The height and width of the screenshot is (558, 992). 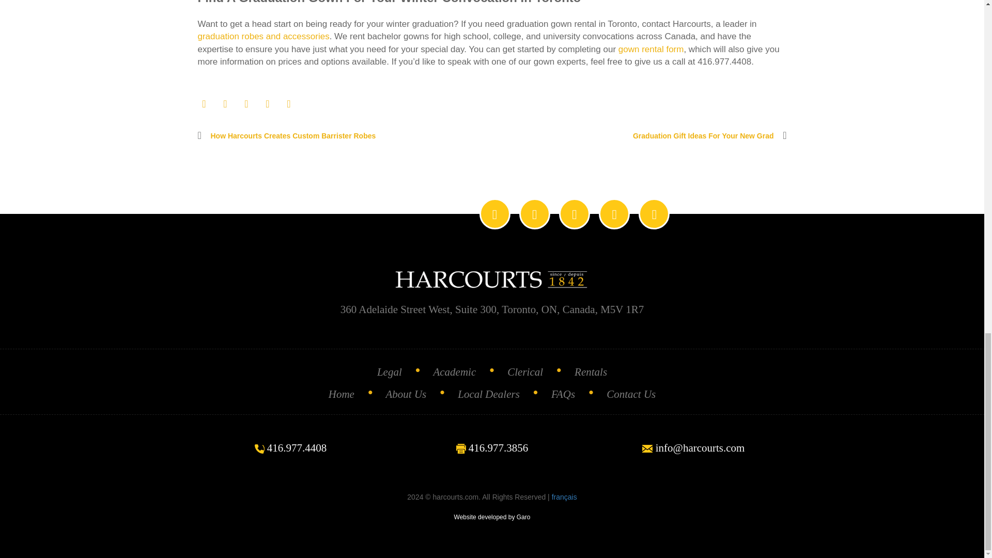 I want to click on Share on Facebook, so click(x=204, y=104).